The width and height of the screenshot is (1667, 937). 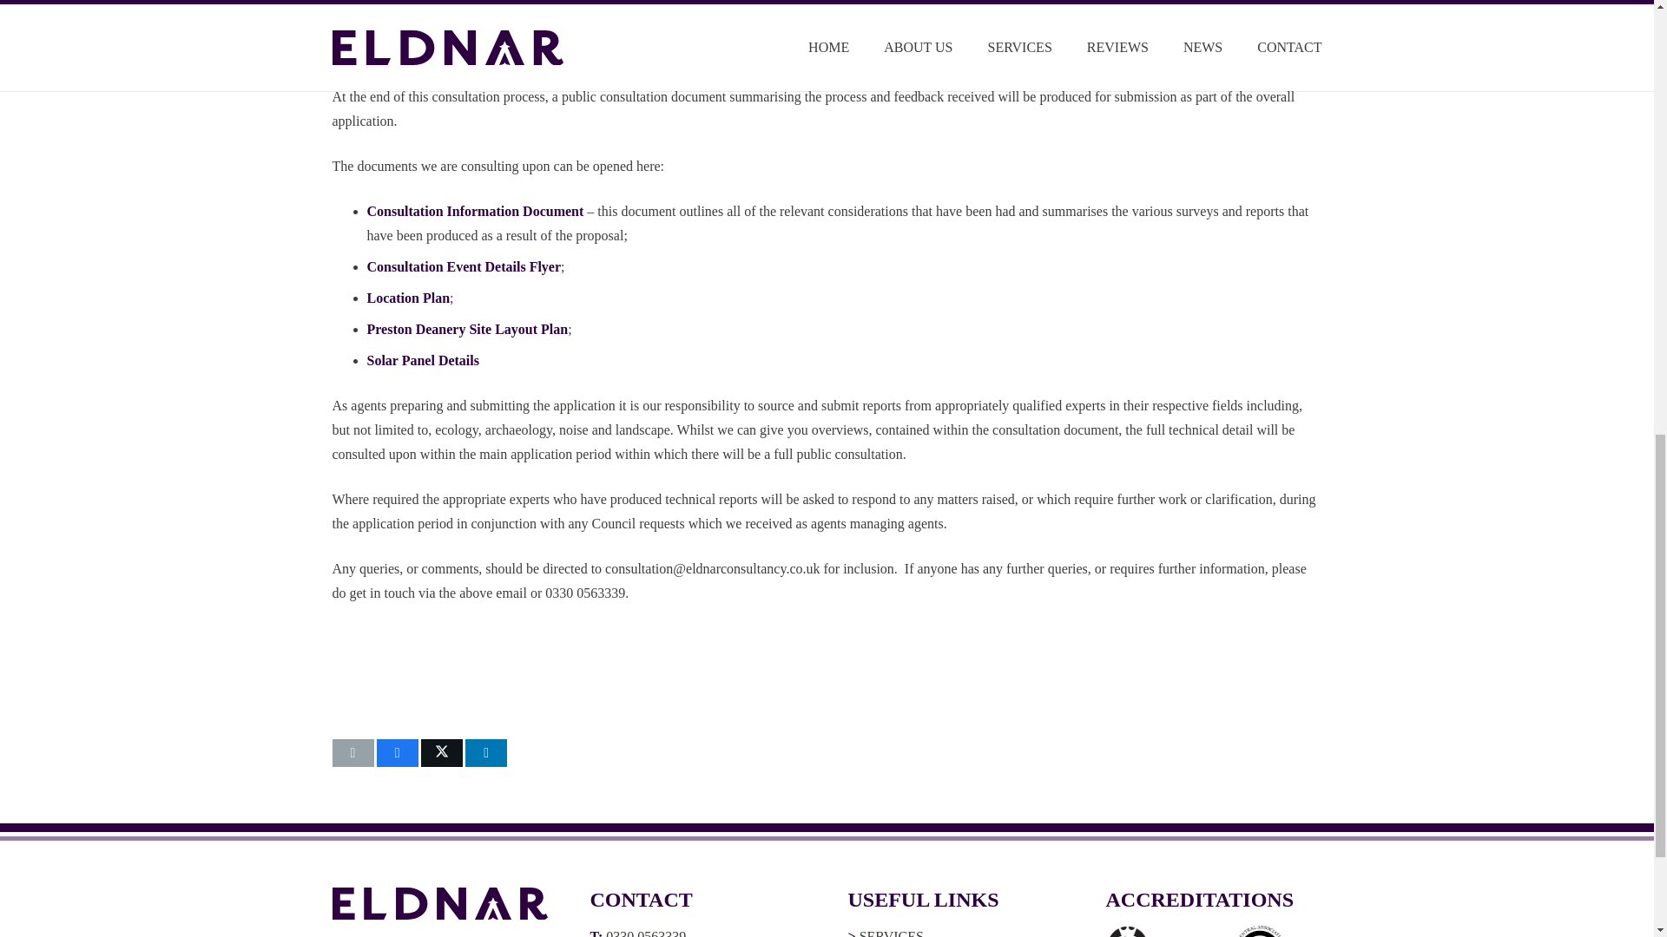 I want to click on 0330 0563339, so click(x=646, y=934).